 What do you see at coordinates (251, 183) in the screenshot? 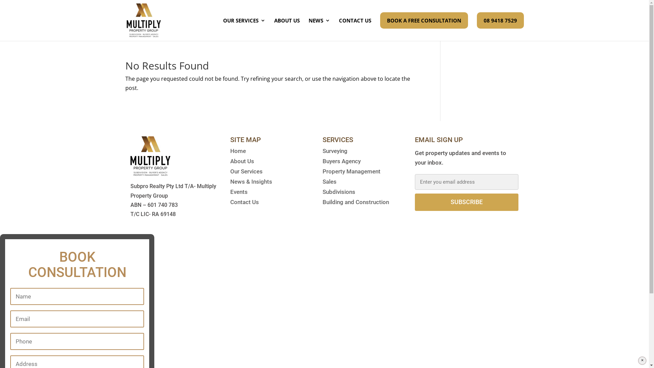
I see `News & Insights` at bounding box center [251, 183].